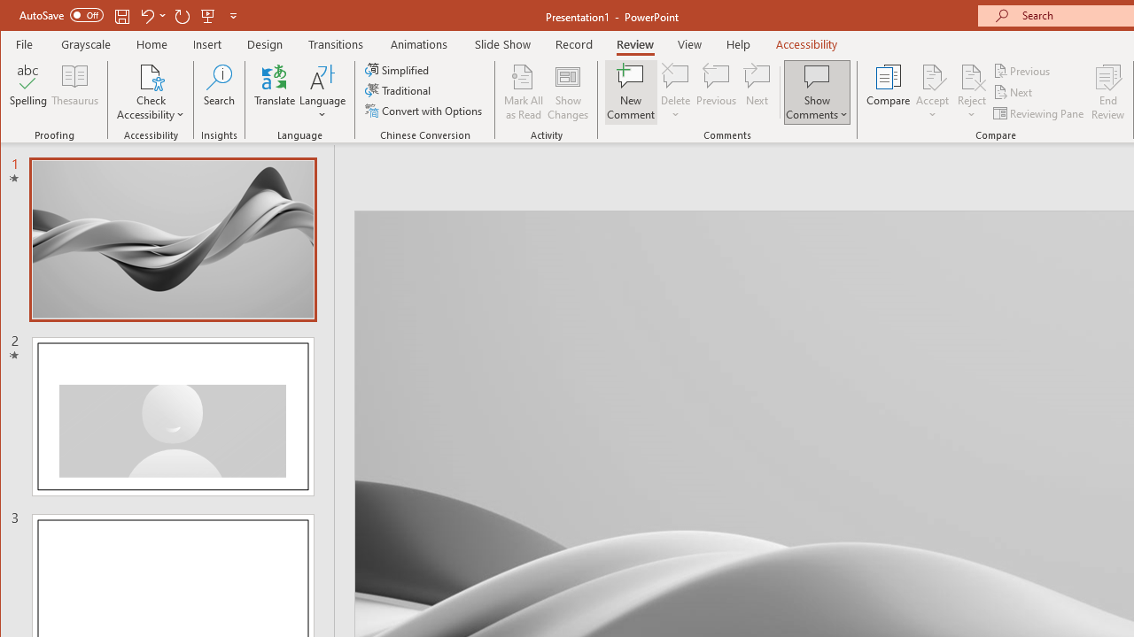  What do you see at coordinates (399, 69) in the screenshot?
I see `Simplified` at bounding box center [399, 69].